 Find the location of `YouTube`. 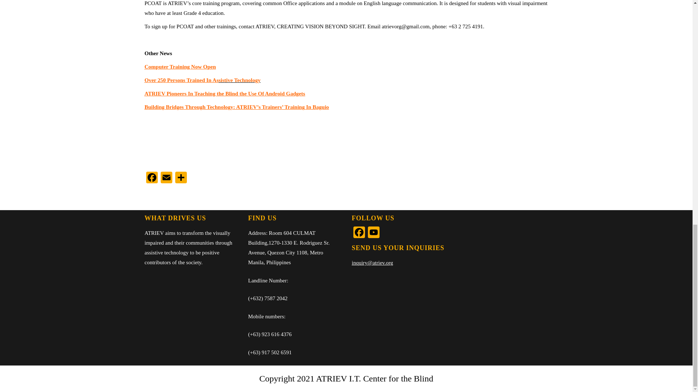

YouTube is located at coordinates (374, 233).